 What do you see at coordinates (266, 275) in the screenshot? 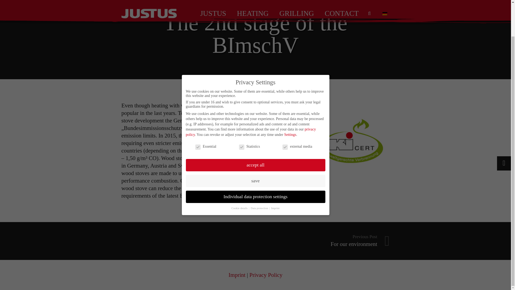
I see `accept all` at bounding box center [266, 275].